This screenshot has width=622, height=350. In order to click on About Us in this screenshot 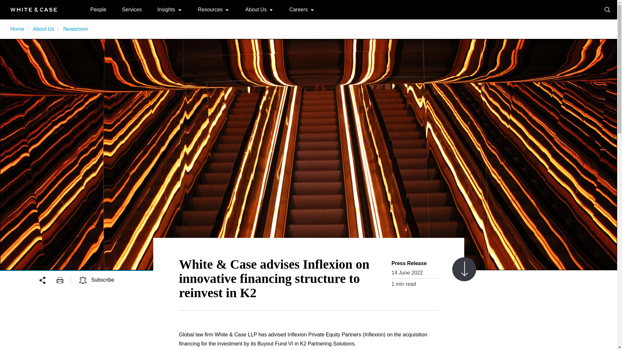, I will do `click(43, 29)`.